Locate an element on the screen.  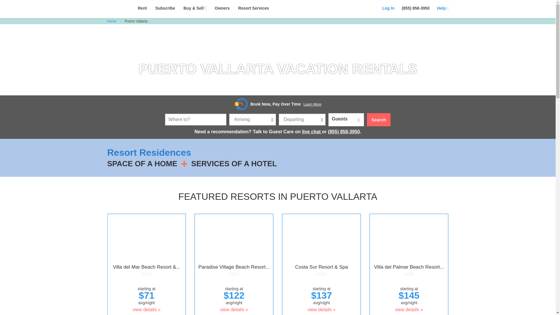
Subscribe is located at coordinates (165, 8).